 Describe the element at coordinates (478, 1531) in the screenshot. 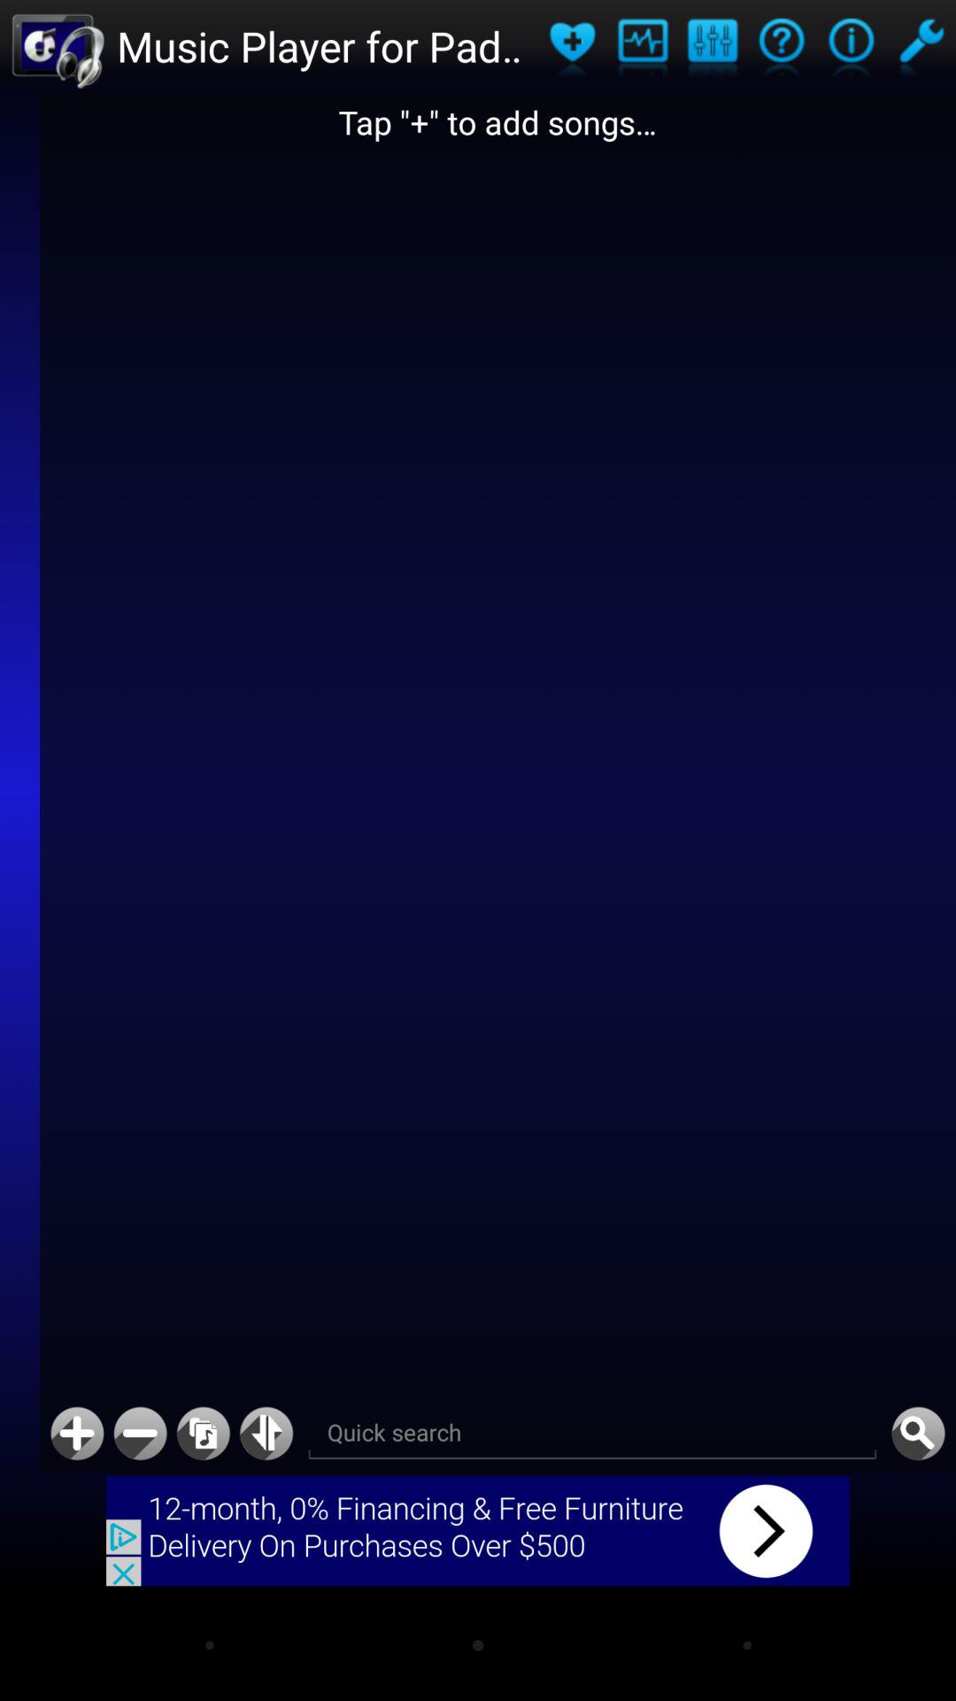

I see `advertisement banner` at that location.